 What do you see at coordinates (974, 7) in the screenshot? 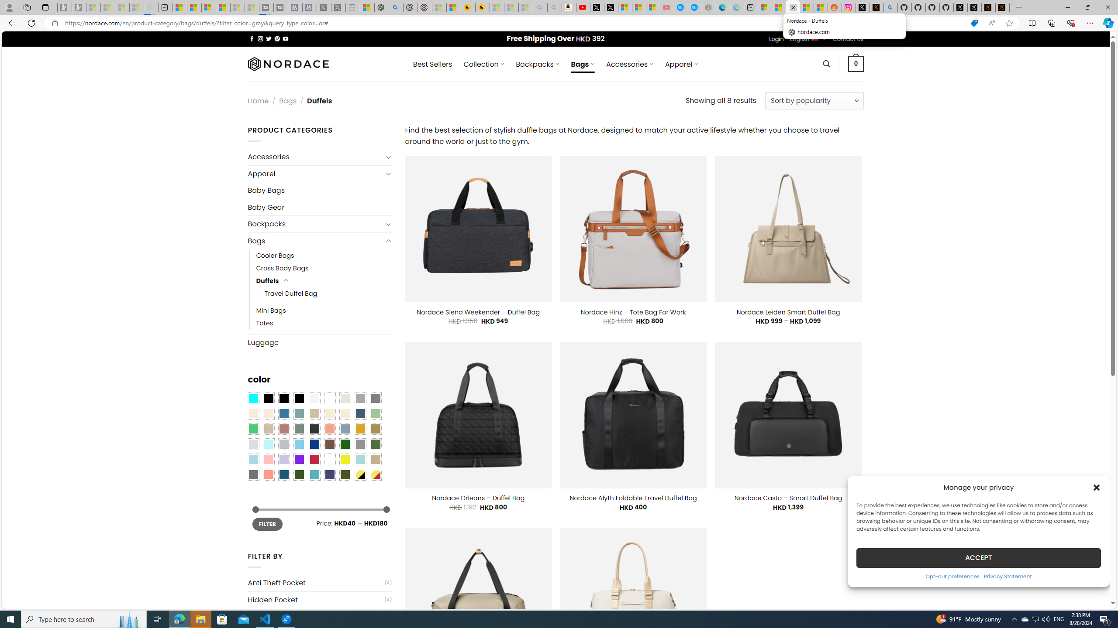
I see `GitHub (@github) / X` at bounding box center [974, 7].